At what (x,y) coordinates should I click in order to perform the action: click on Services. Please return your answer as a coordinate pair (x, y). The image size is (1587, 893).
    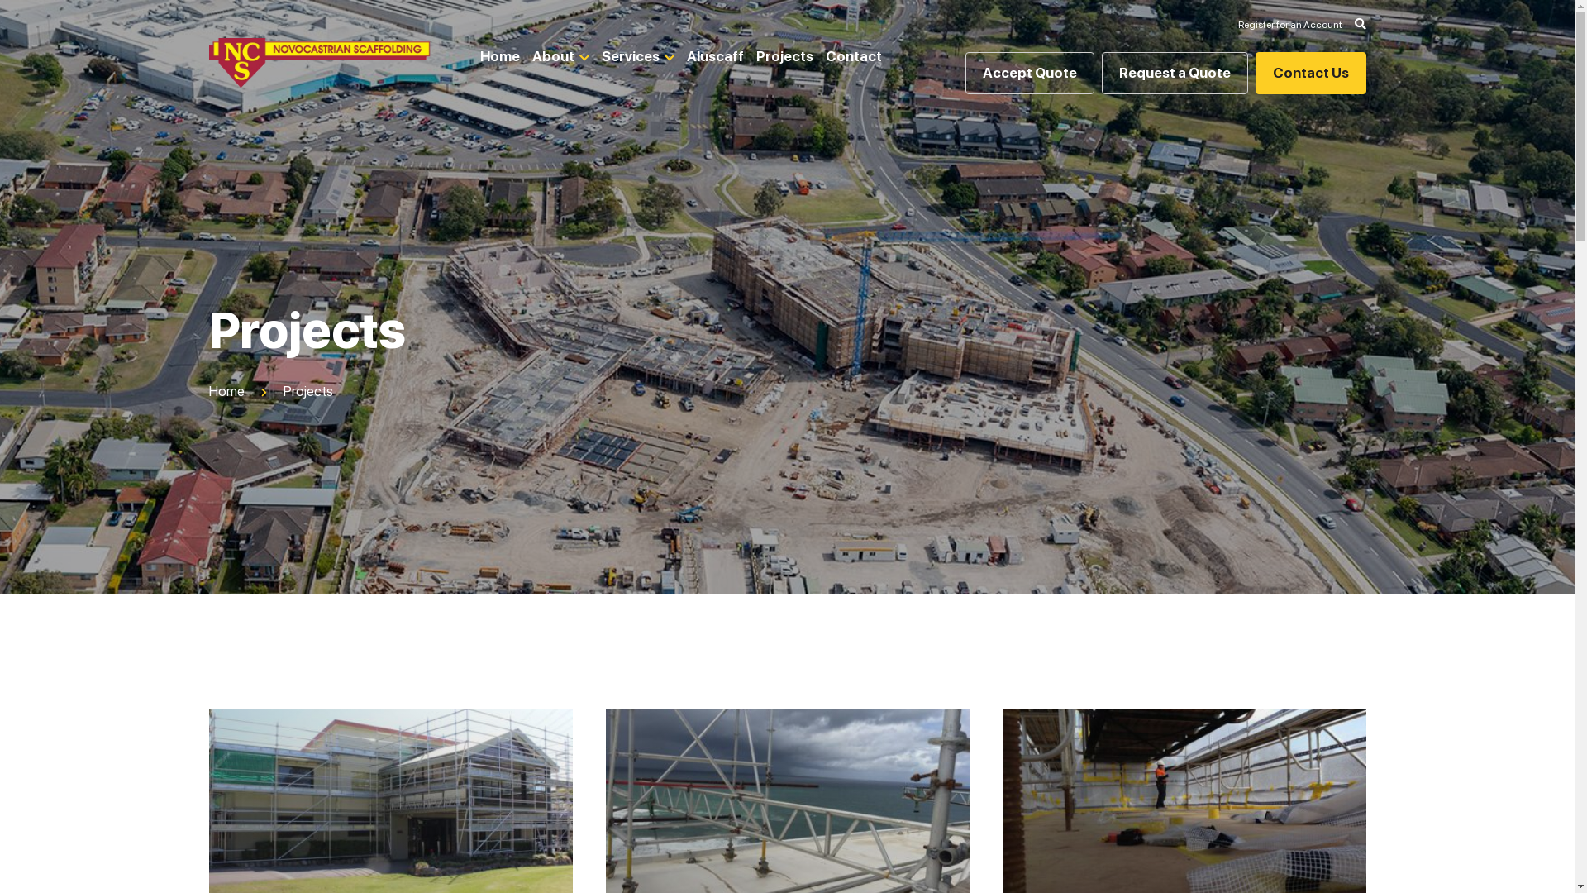
    Looking at the image, I should click on (638, 57).